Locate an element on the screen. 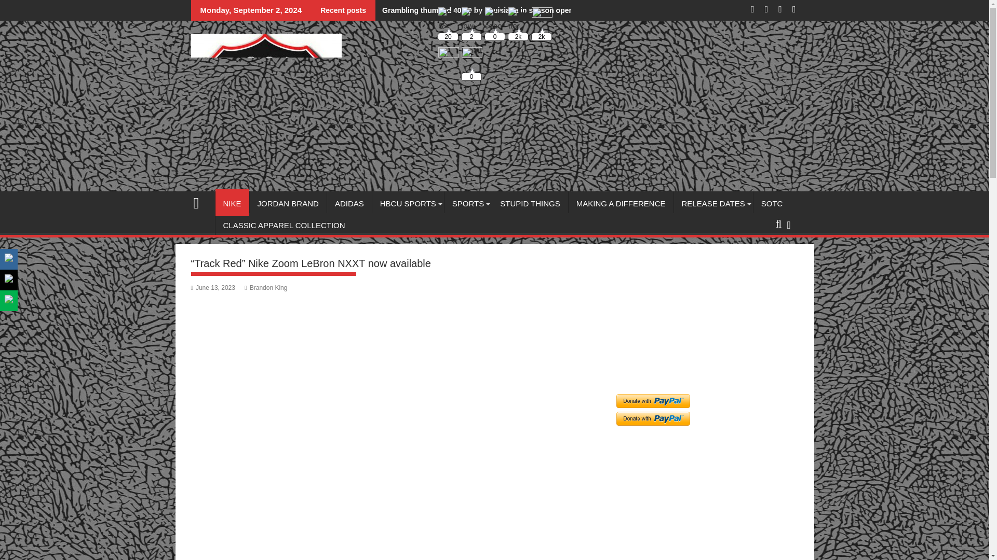  Grambling thumped 40-10 by Louisiana in season opener is located at coordinates (478, 10).